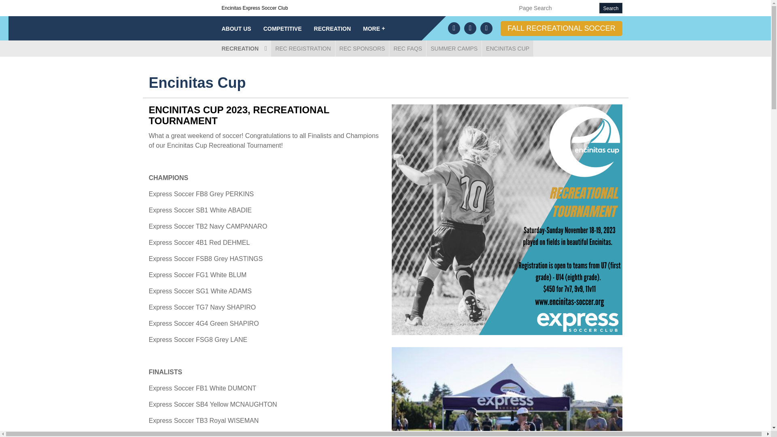 This screenshot has height=437, width=777. Describe the element at coordinates (333, 29) in the screenshot. I see `RECREATION` at that location.